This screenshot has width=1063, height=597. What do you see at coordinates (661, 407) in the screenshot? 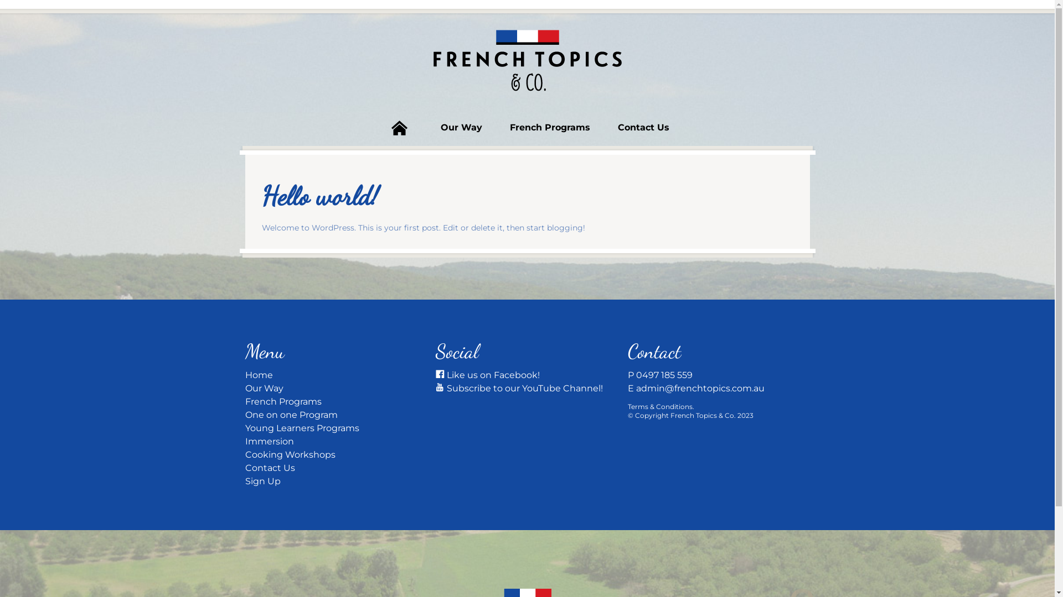
I see `Terms & Conditions.` at bounding box center [661, 407].